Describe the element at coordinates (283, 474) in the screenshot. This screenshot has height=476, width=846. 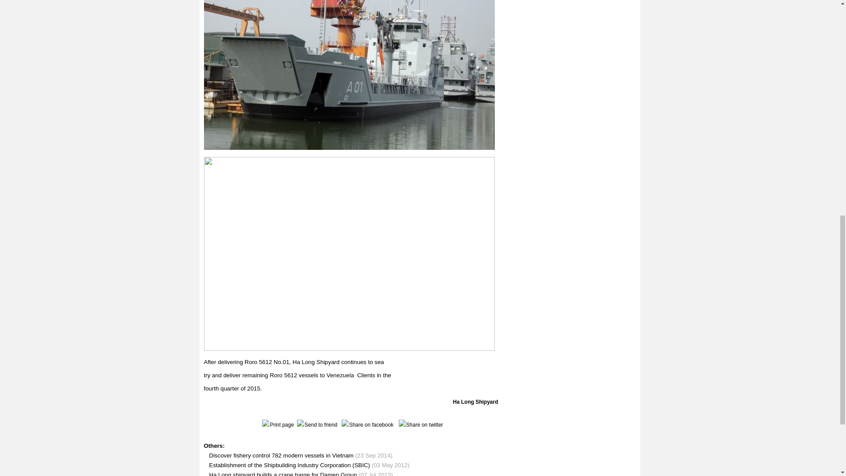
I see `Ha Long shipyard builds a crane barge for Damen Group` at that location.